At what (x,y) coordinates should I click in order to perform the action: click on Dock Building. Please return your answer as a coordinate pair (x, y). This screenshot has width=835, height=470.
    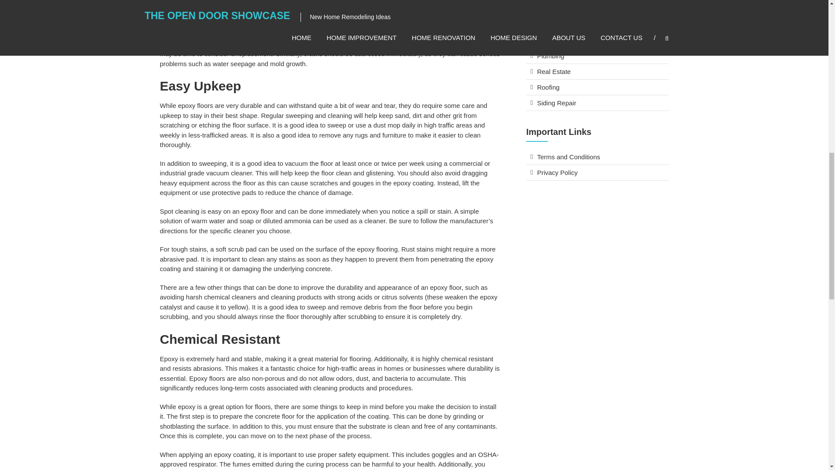
    Looking at the image, I should click on (557, 9).